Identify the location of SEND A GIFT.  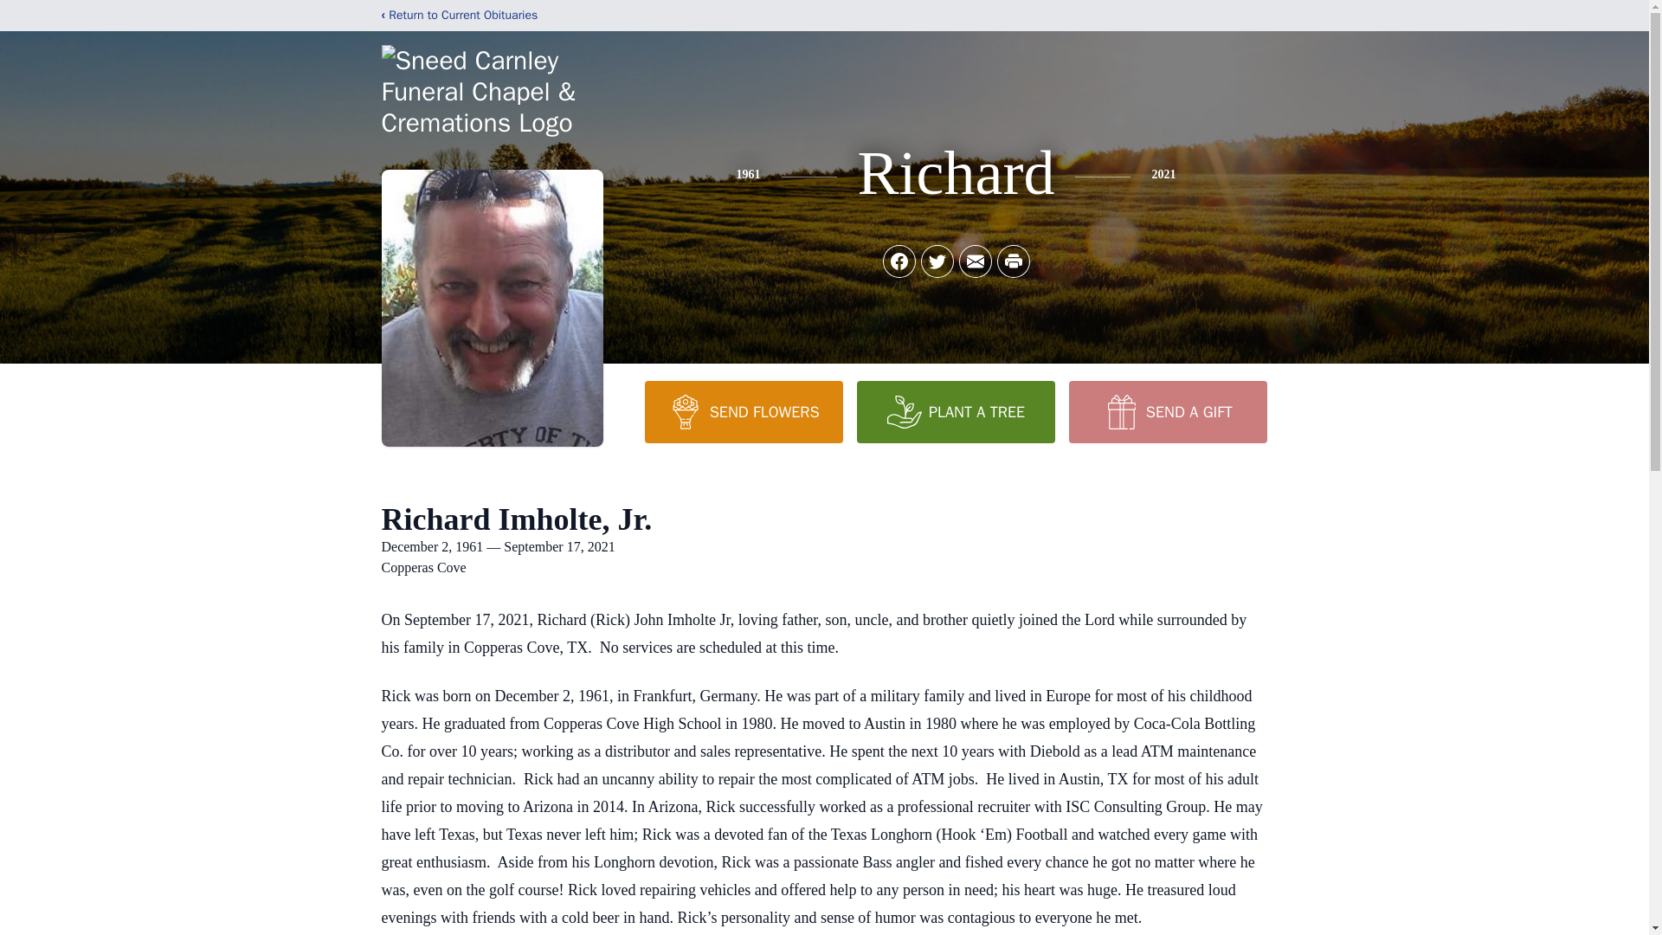
(1167, 411).